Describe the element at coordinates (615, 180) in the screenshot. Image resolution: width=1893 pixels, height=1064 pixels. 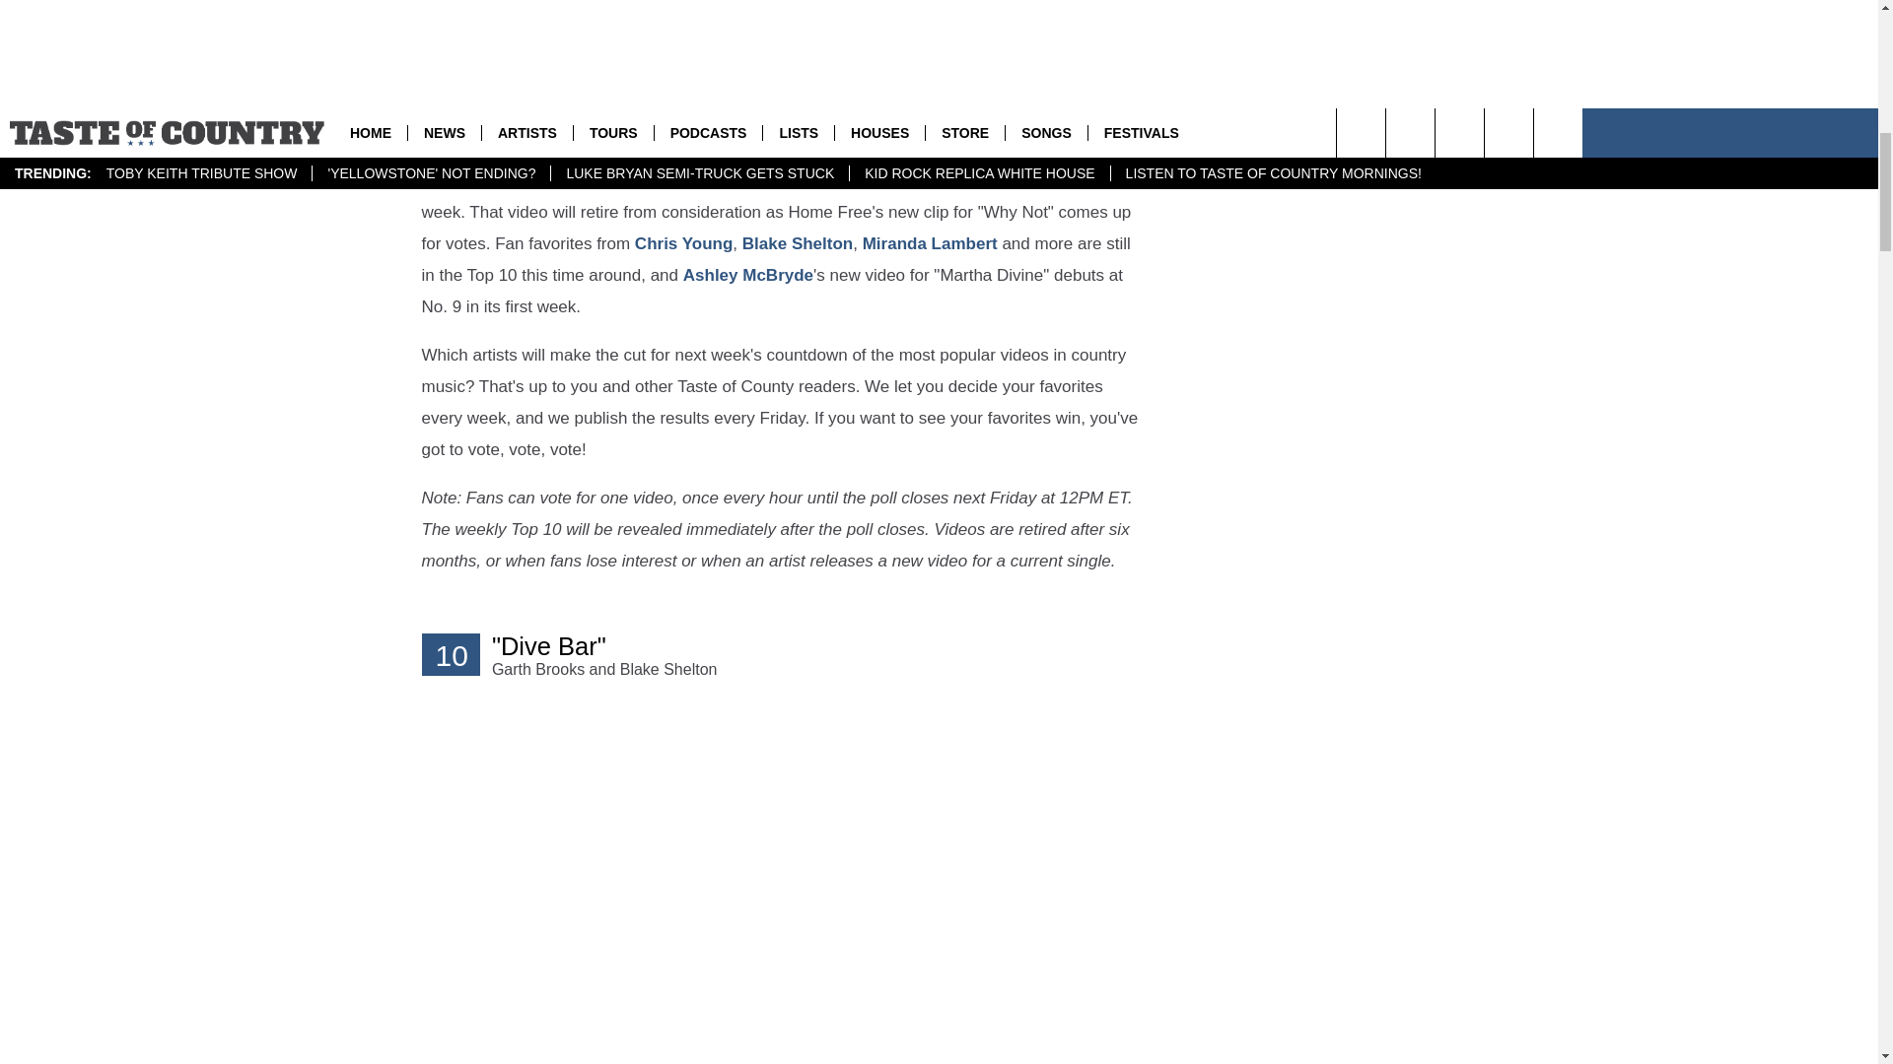
I see `Rachel Wammack` at that location.